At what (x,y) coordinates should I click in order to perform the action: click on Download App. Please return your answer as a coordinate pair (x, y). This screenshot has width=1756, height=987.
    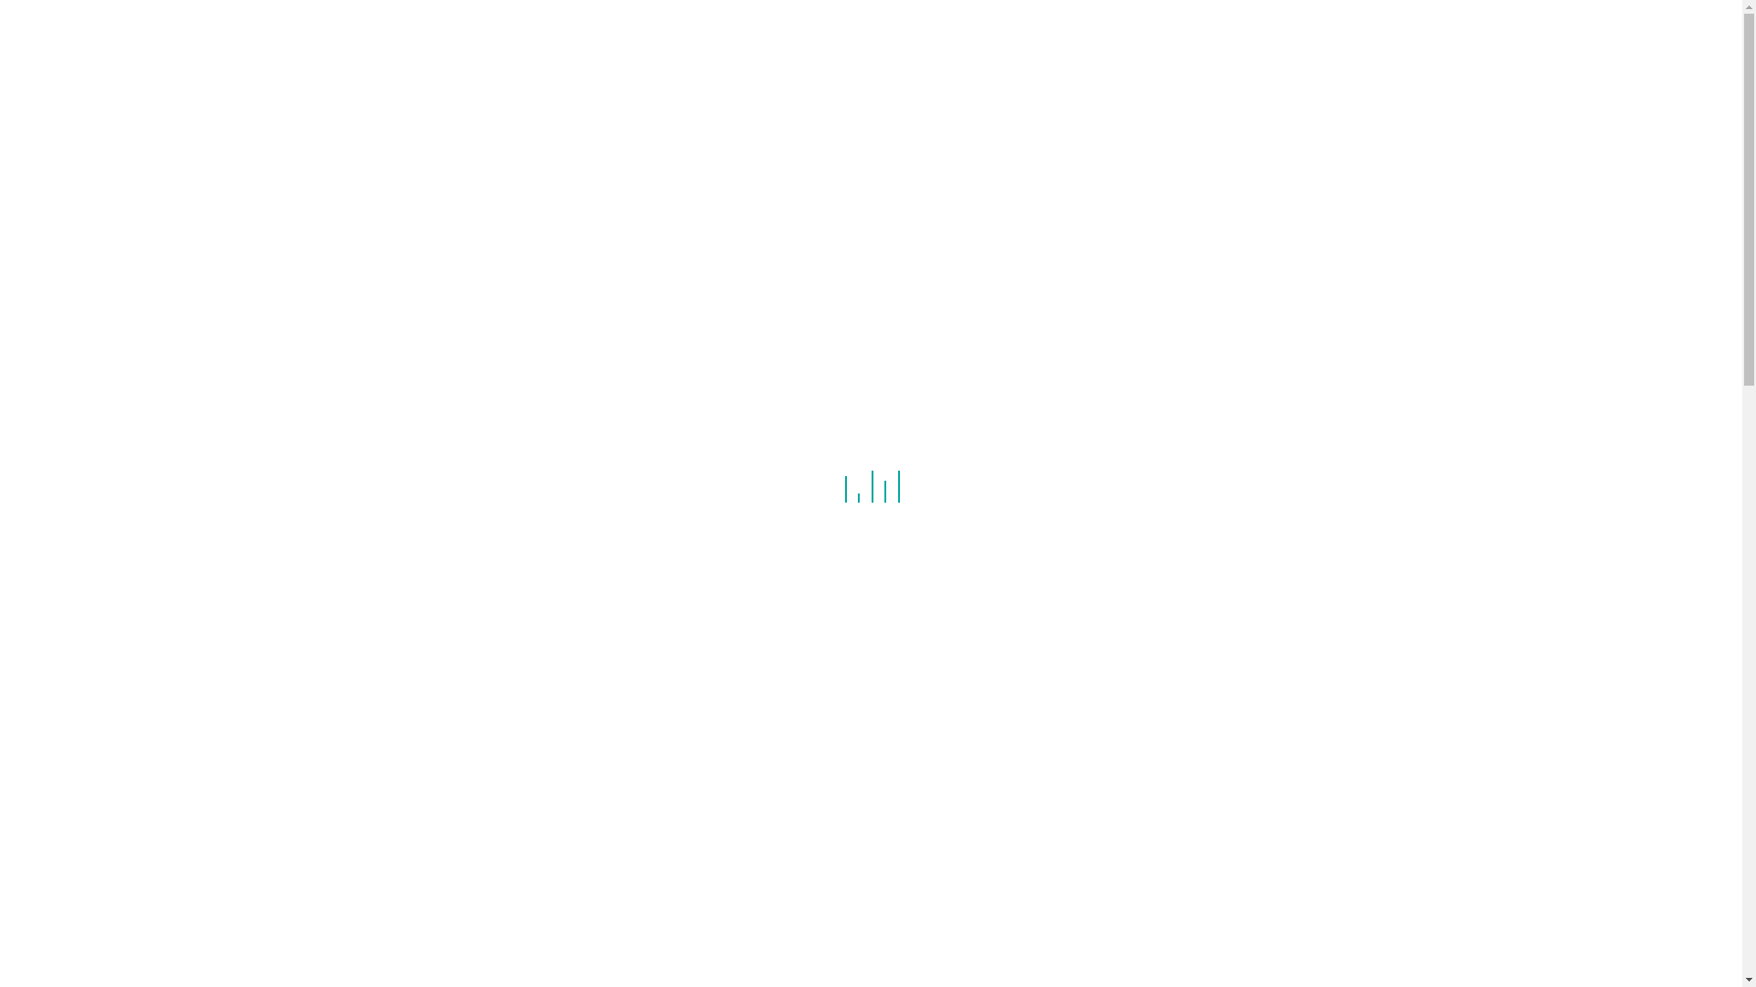
    Looking at the image, I should click on (1140, 38).